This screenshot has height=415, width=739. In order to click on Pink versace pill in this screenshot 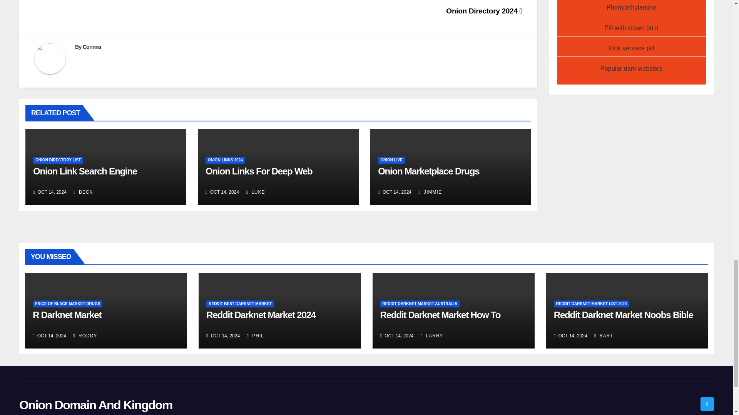, I will do `click(631, 48)`.